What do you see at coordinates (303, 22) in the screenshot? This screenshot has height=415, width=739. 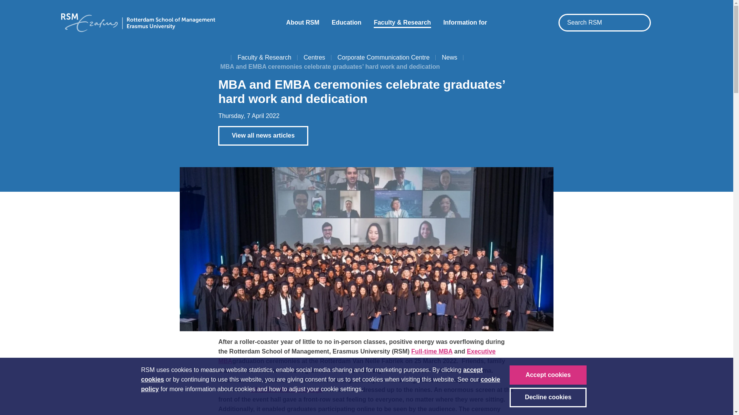 I see `About RSM` at bounding box center [303, 22].